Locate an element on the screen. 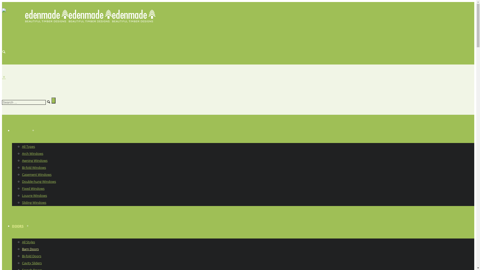 The width and height of the screenshot is (480, 270). Double-hung Windows is located at coordinates (40, 181).